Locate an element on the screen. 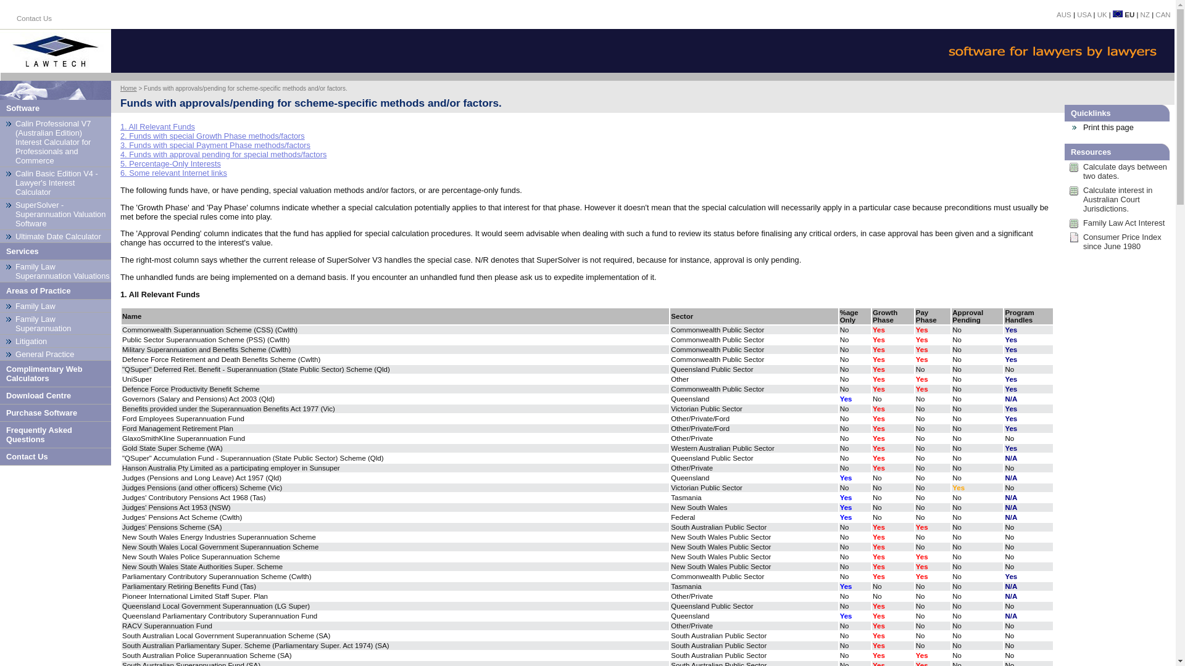 This screenshot has width=1185, height=666. 2. Funds with special Growth Phase methods/factors is located at coordinates (212, 136).